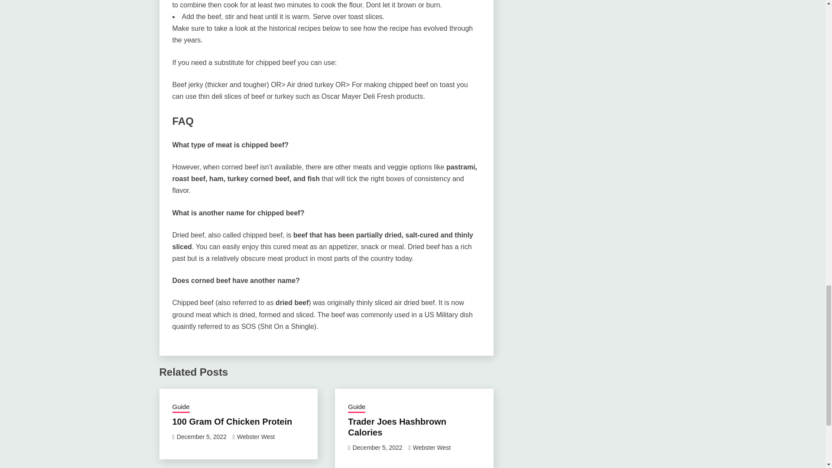 The width and height of the screenshot is (832, 468). What do you see at coordinates (432, 447) in the screenshot?
I see `Webster West` at bounding box center [432, 447].